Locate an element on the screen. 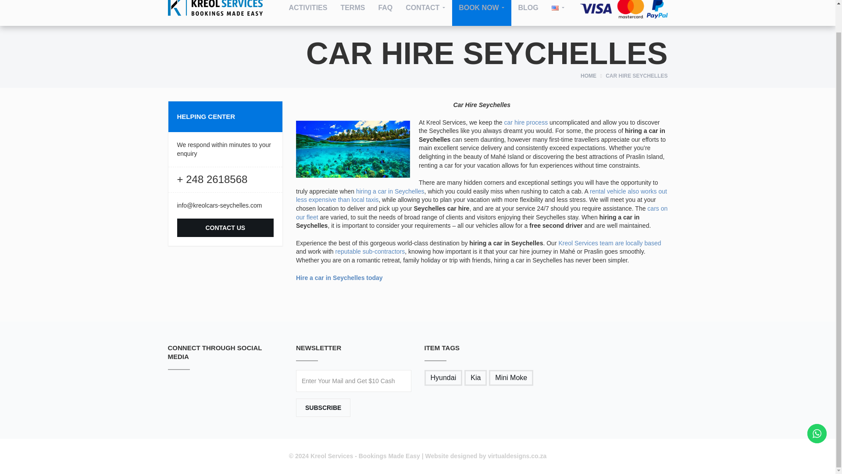  CONTACT US is located at coordinates (225, 227).